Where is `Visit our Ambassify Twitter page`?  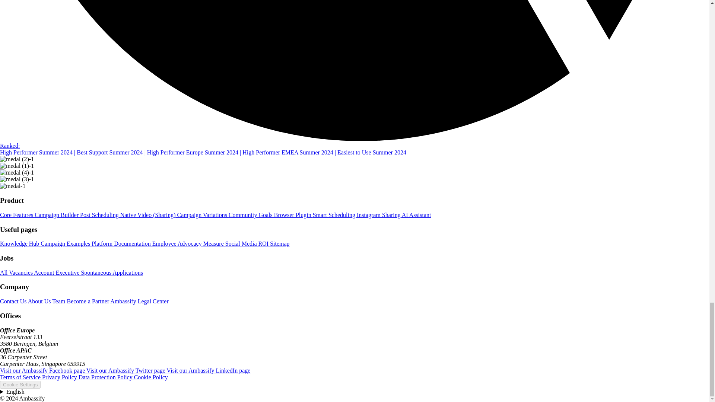 Visit our Ambassify Twitter page is located at coordinates (127, 371).